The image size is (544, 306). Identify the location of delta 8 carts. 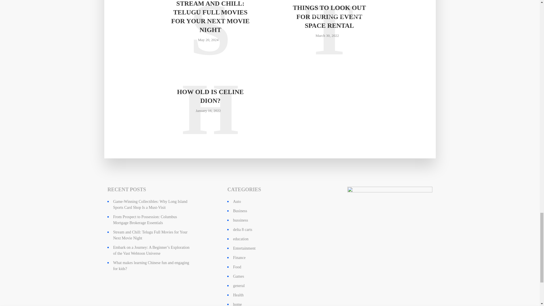
(243, 229).